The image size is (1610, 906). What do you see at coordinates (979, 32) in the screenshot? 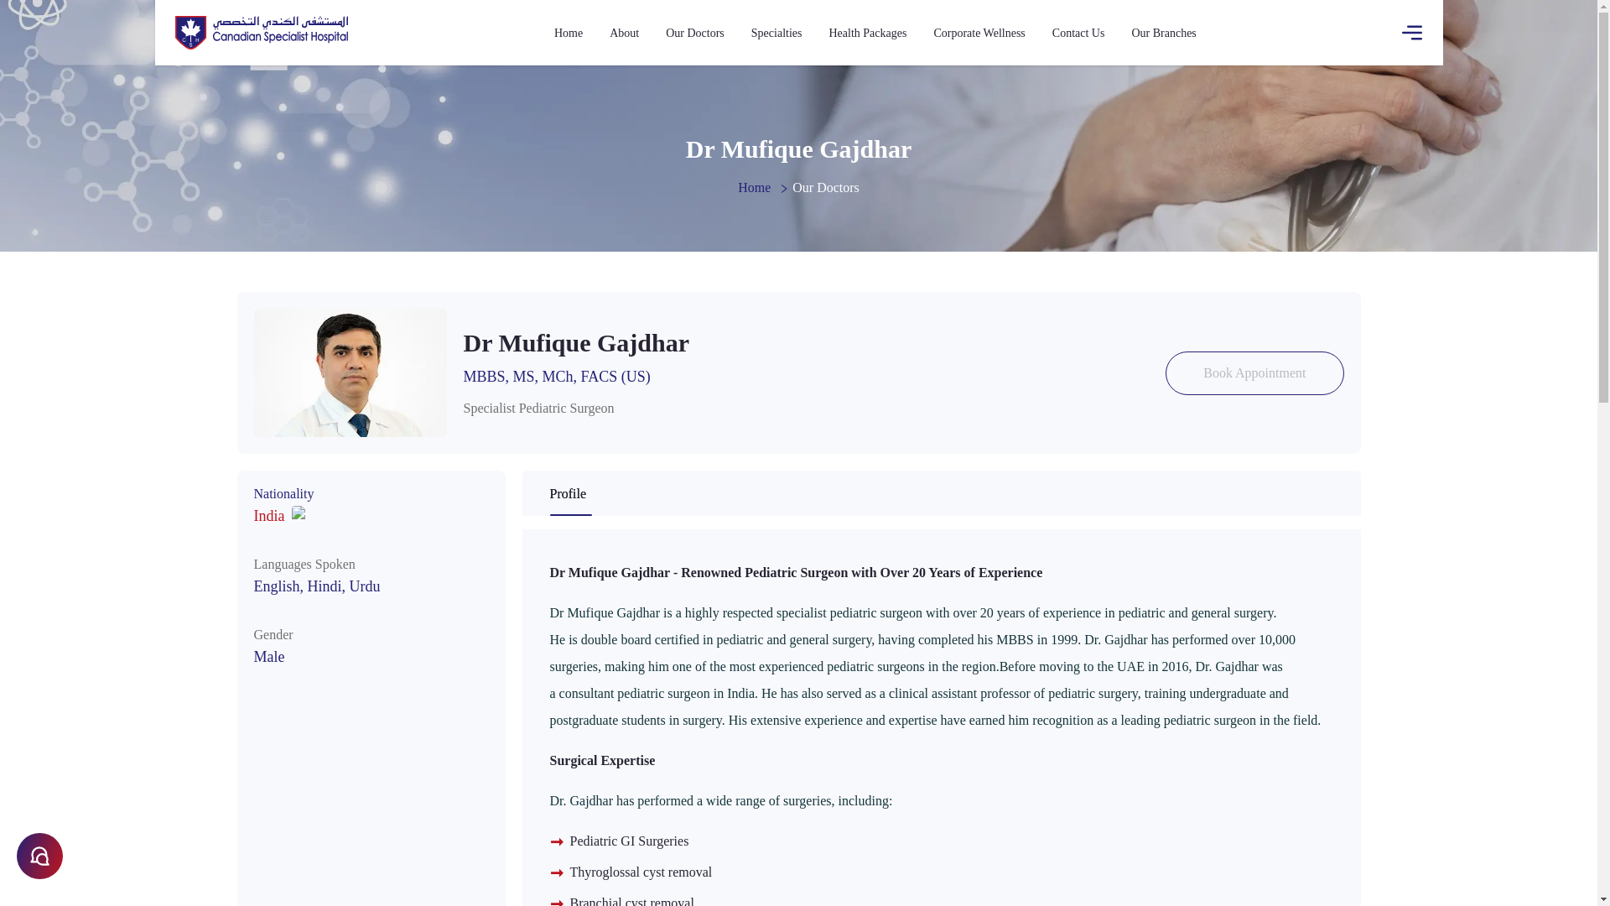
I see `Corporate Wellness` at bounding box center [979, 32].